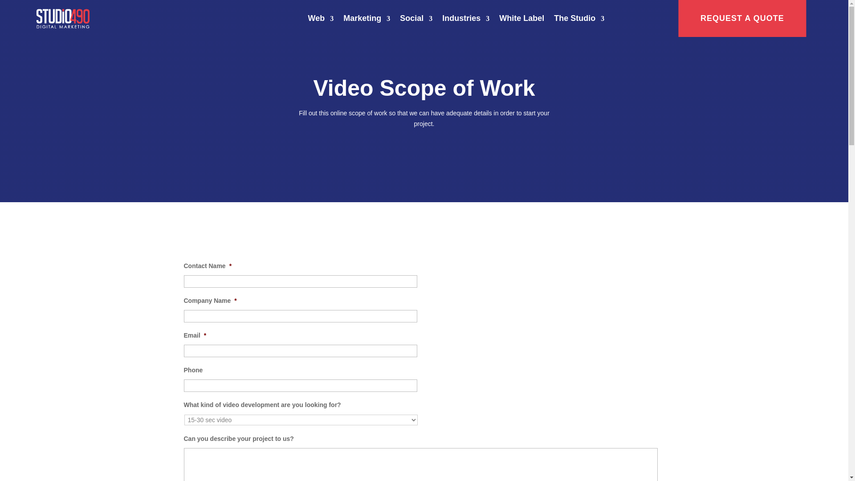 This screenshot has height=481, width=855. What do you see at coordinates (366, 19) in the screenshot?
I see `Marketing` at bounding box center [366, 19].